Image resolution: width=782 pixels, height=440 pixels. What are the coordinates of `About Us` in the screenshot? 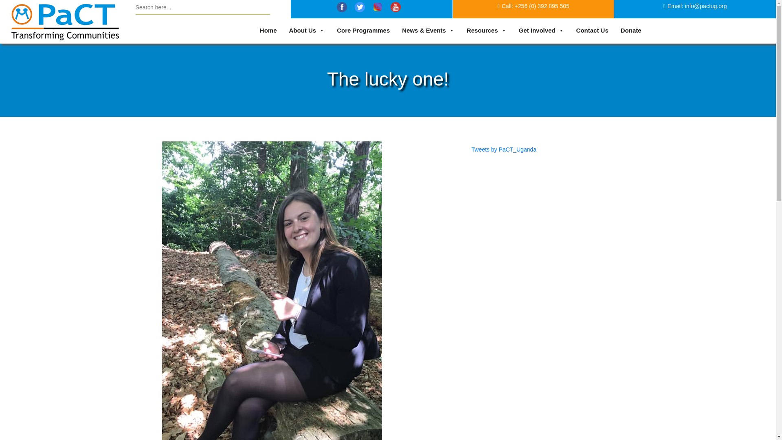 It's located at (309, 31).